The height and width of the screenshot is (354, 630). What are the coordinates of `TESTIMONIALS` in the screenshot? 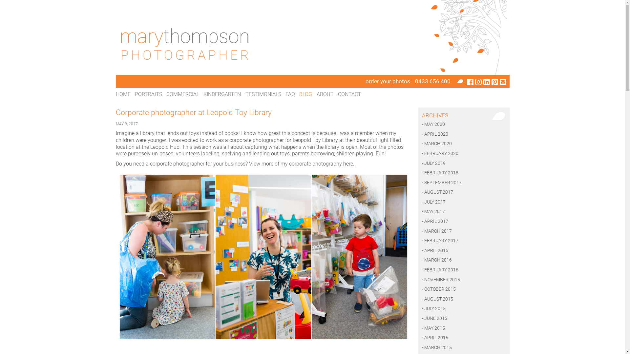 It's located at (263, 94).